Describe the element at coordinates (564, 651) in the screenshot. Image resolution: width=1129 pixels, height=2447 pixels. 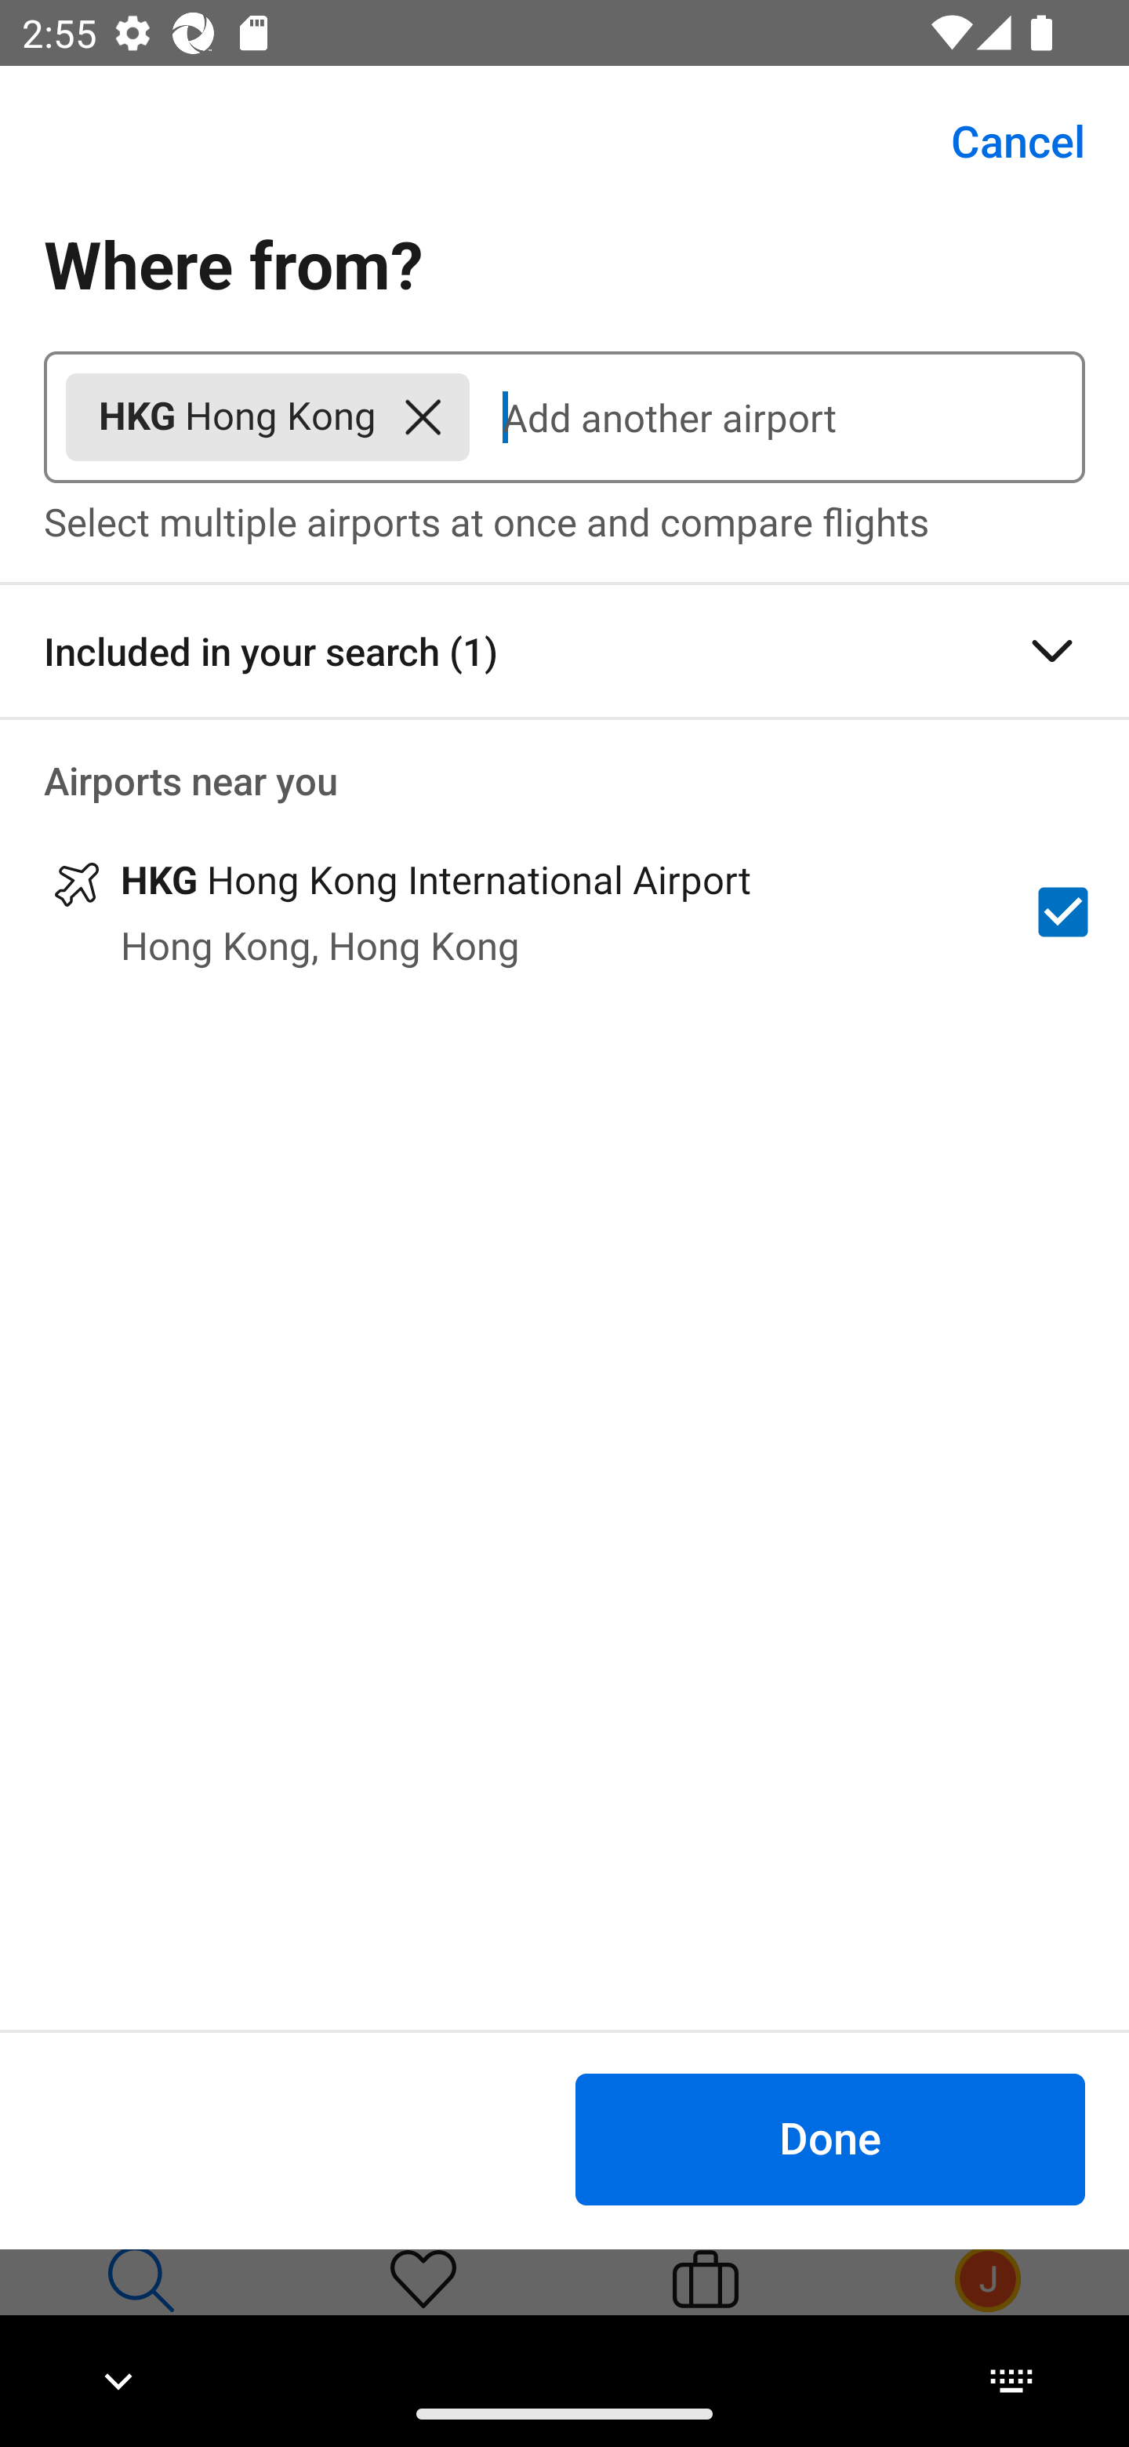
I see `Included in your search (1)` at that location.